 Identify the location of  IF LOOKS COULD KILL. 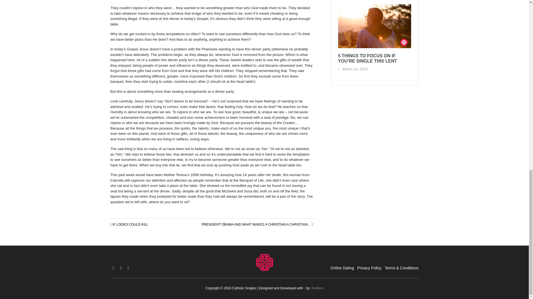
(129, 224).